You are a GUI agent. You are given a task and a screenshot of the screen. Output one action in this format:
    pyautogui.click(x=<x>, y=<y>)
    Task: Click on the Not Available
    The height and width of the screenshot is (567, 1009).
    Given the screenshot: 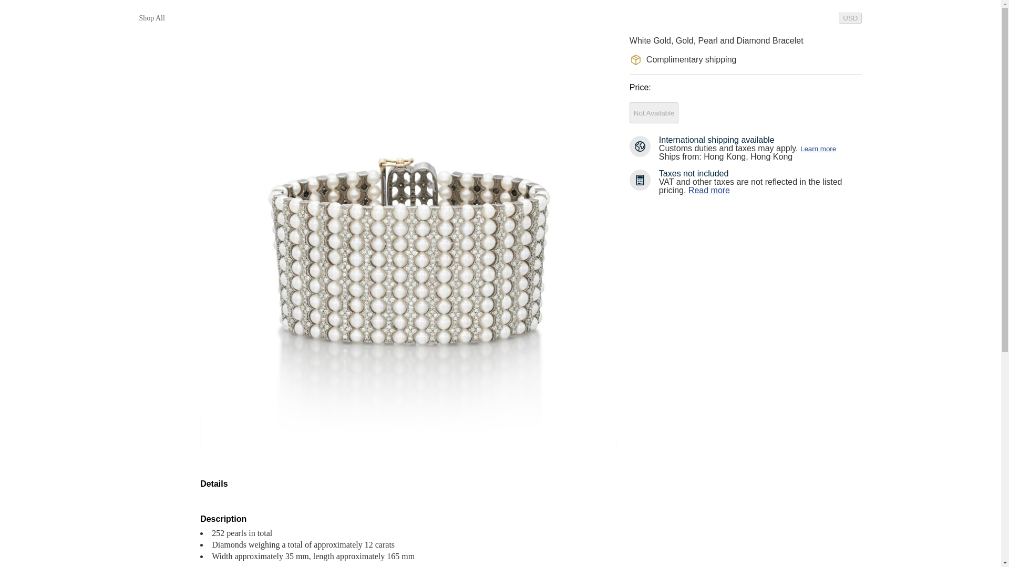 What is the action you would take?
    pyautogui.click(x=654, y=113)
    